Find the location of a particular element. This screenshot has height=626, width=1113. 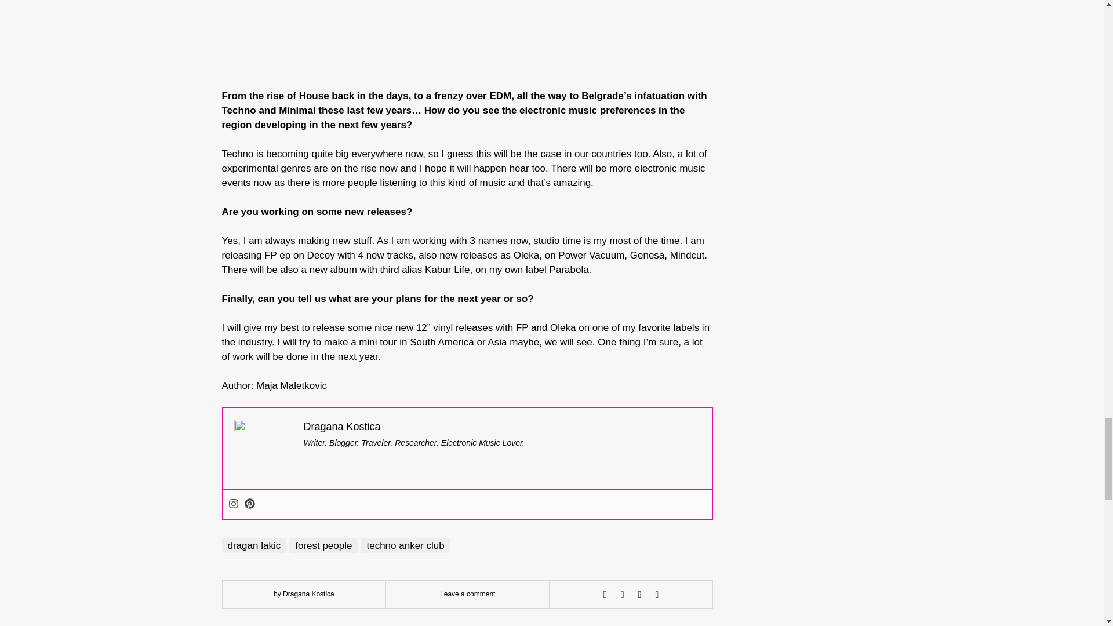

Pin this is located at coordinates (656, 595).